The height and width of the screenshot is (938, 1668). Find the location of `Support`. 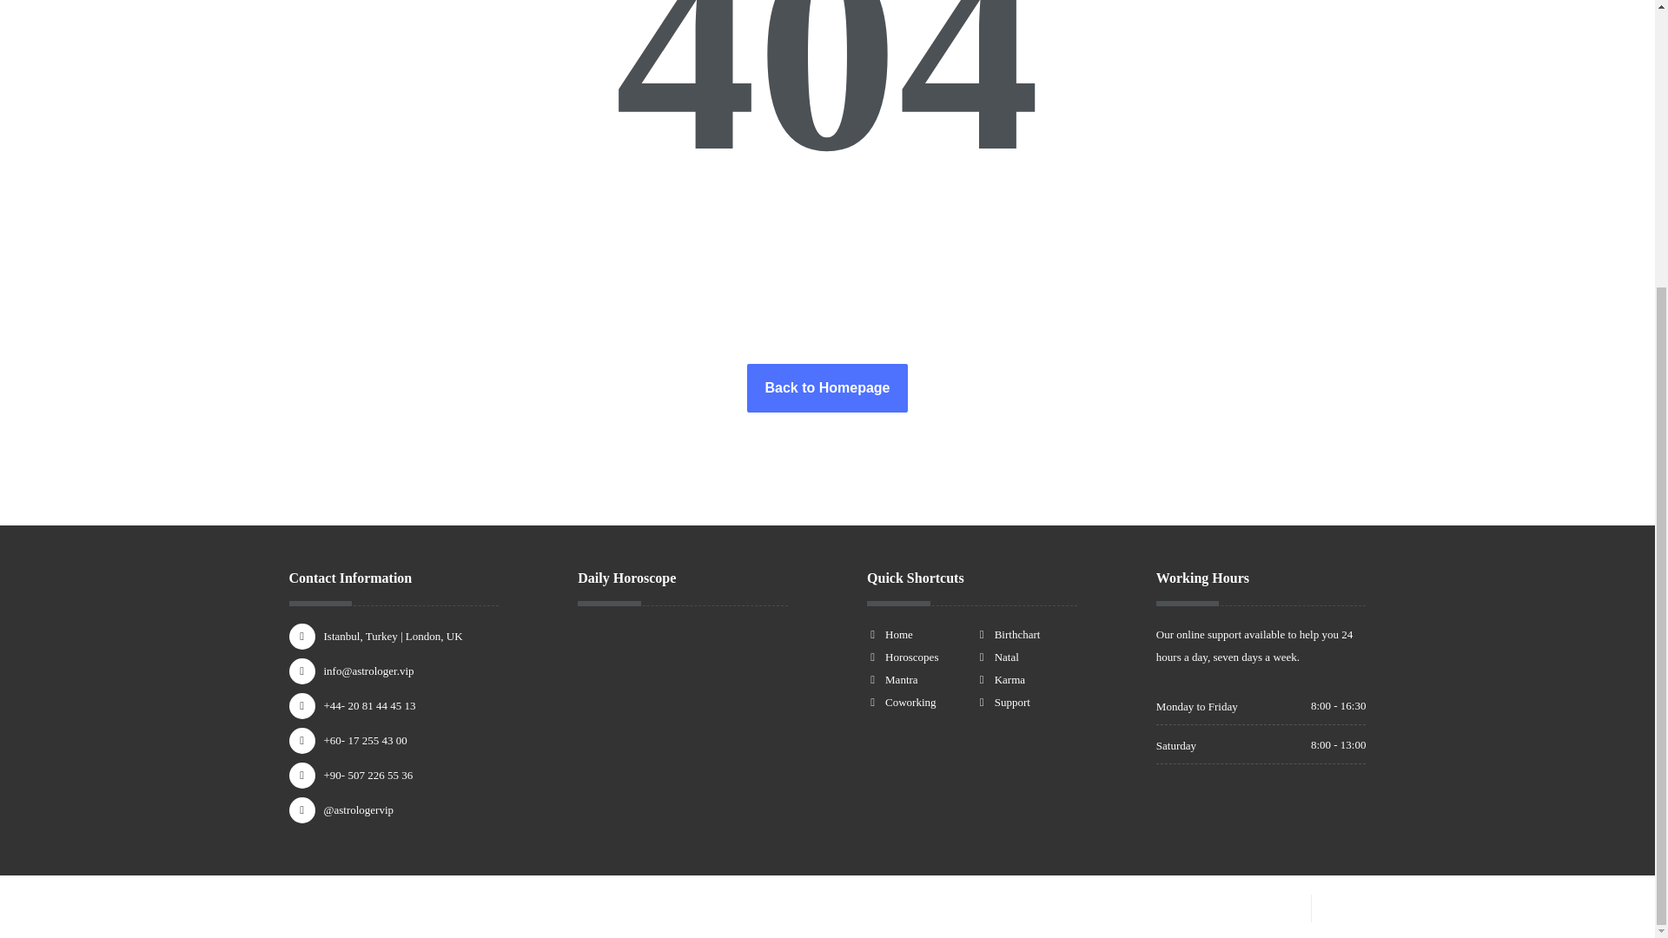

Support is located at coordinates (1003, 702).